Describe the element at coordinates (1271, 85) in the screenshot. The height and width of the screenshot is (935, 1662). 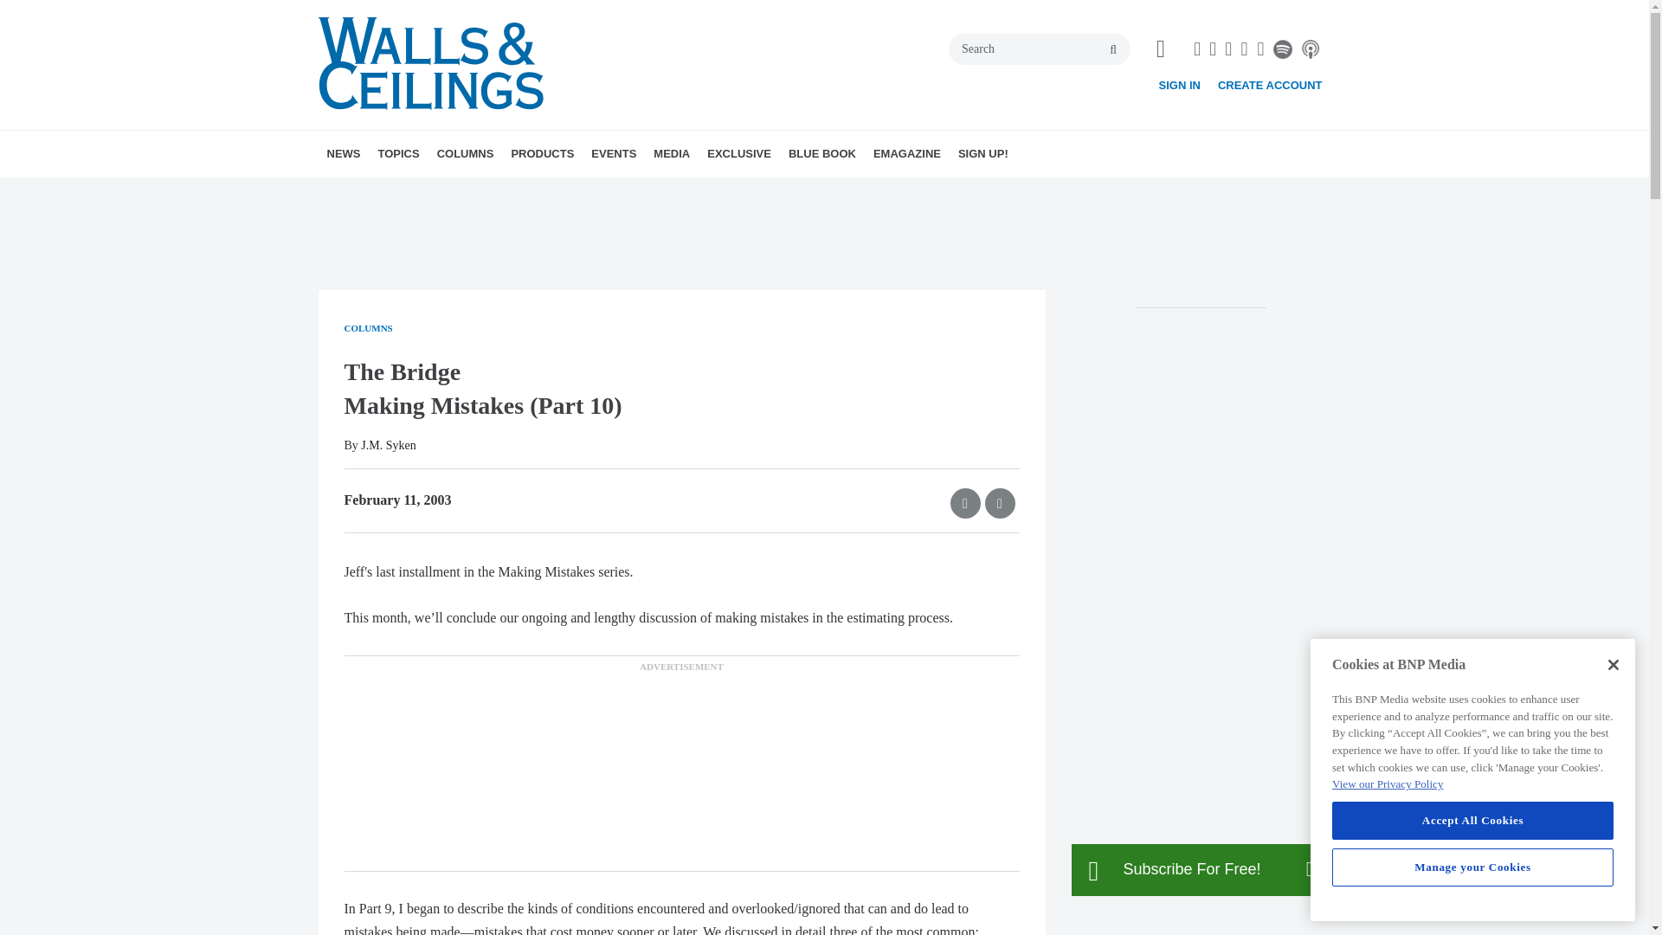
I see `CREATE ACCOUNT` at that location.